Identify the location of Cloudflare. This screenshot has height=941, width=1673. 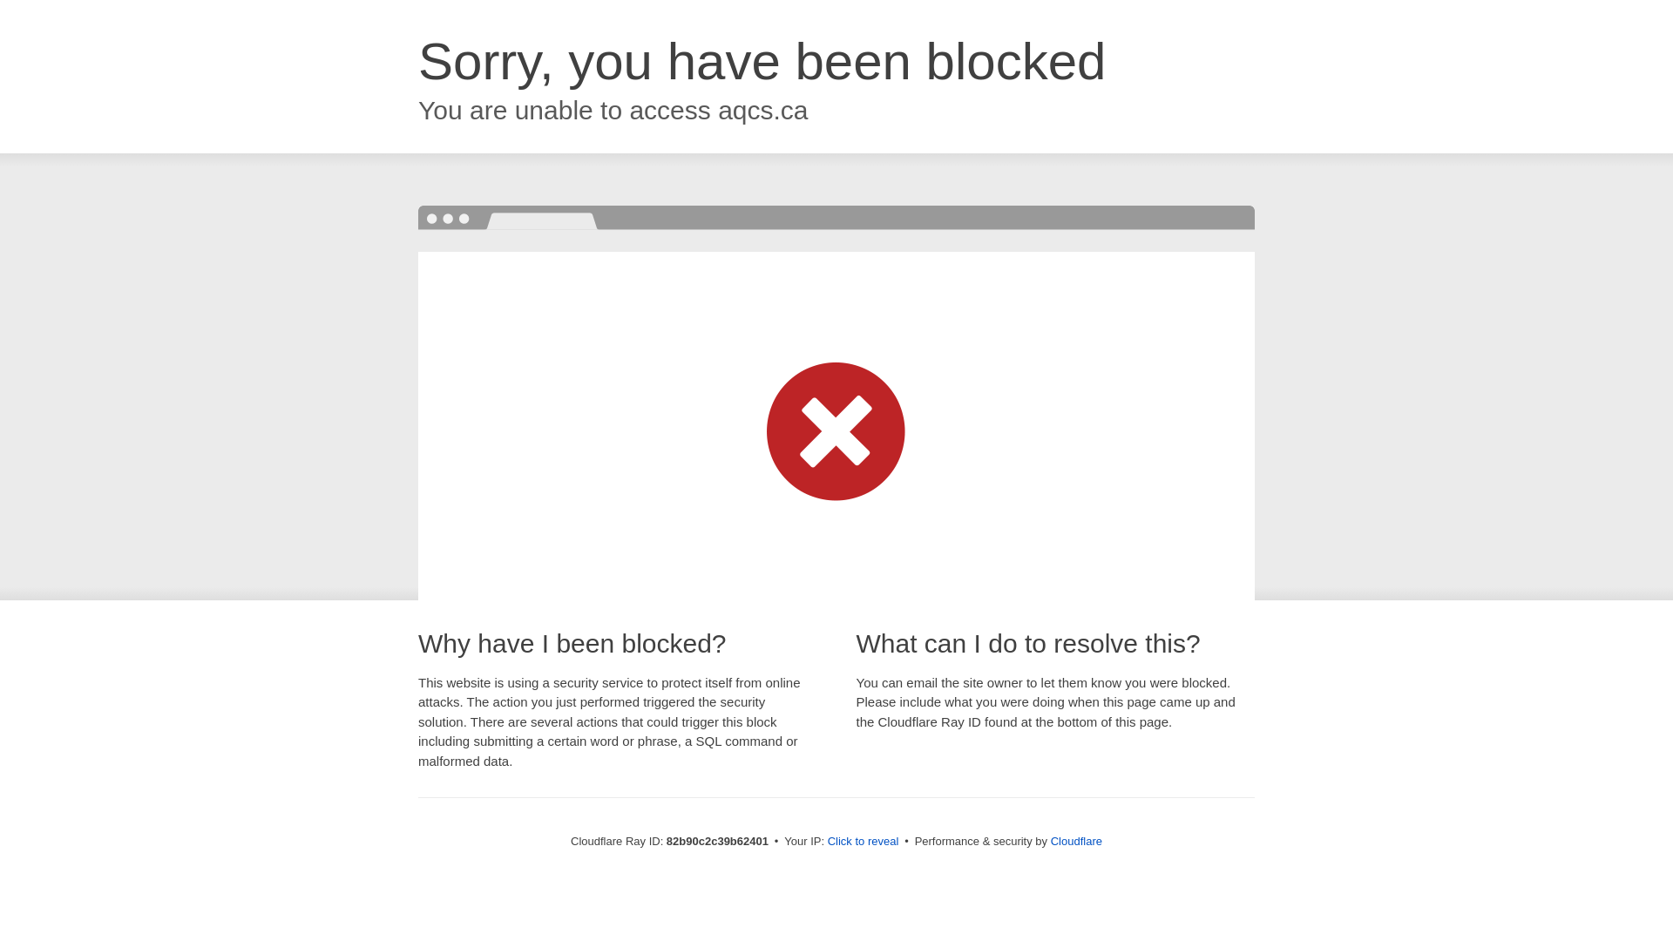
(1077, 842).